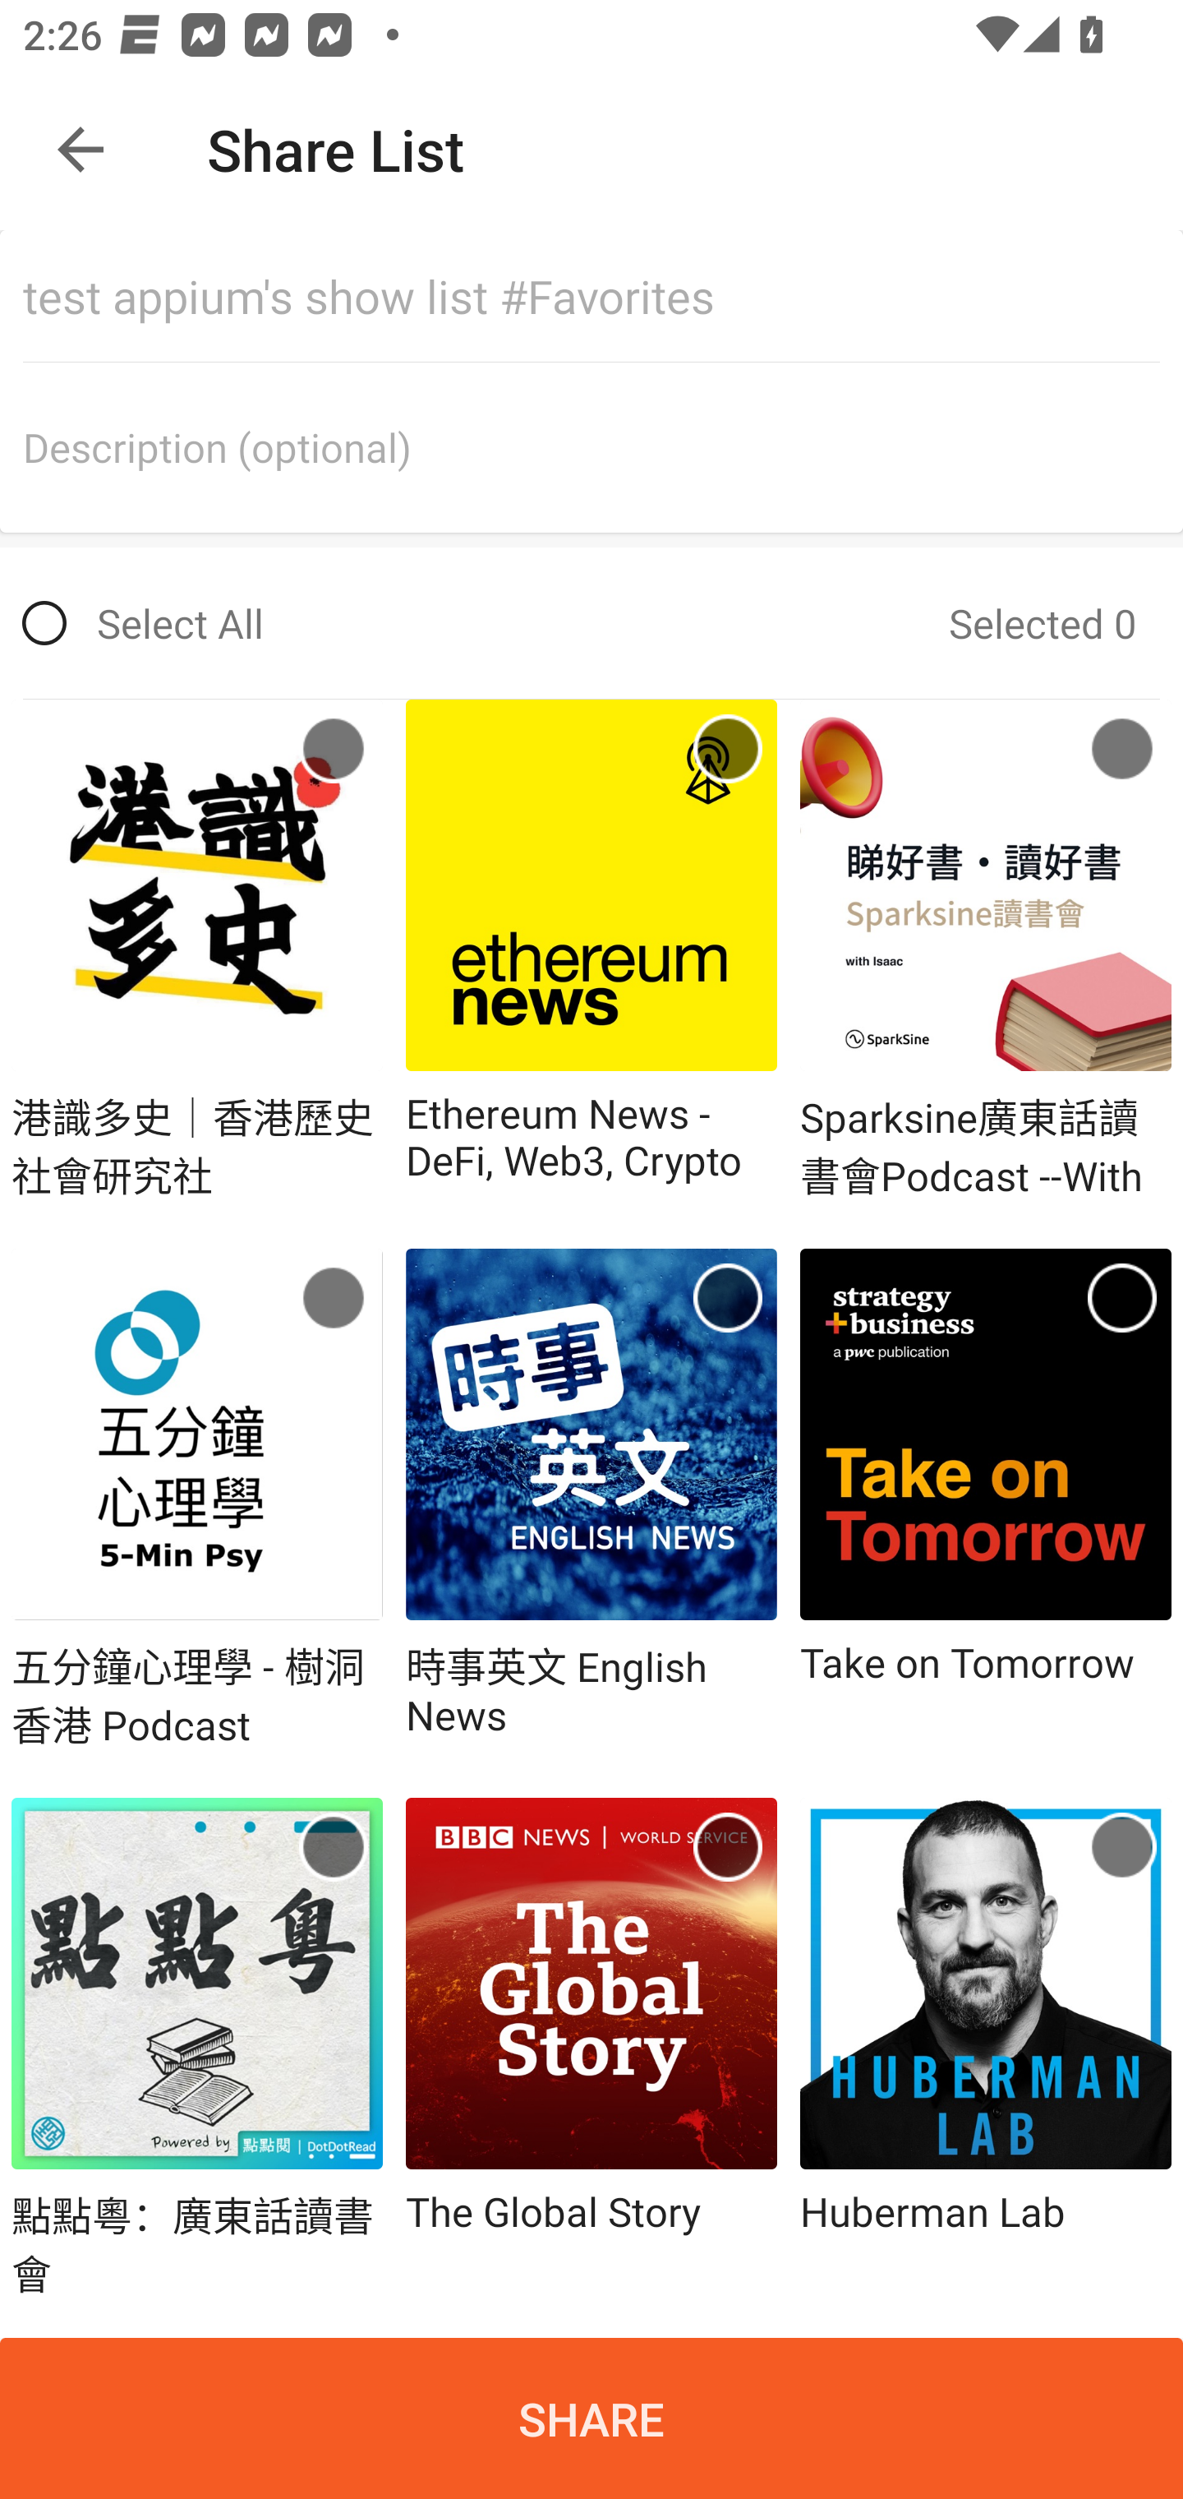  What do you see at coordinates (197, 2049) in the screenshot?
I see `點點粵：廣東話讀書會` at bounding box center [197, 2049].